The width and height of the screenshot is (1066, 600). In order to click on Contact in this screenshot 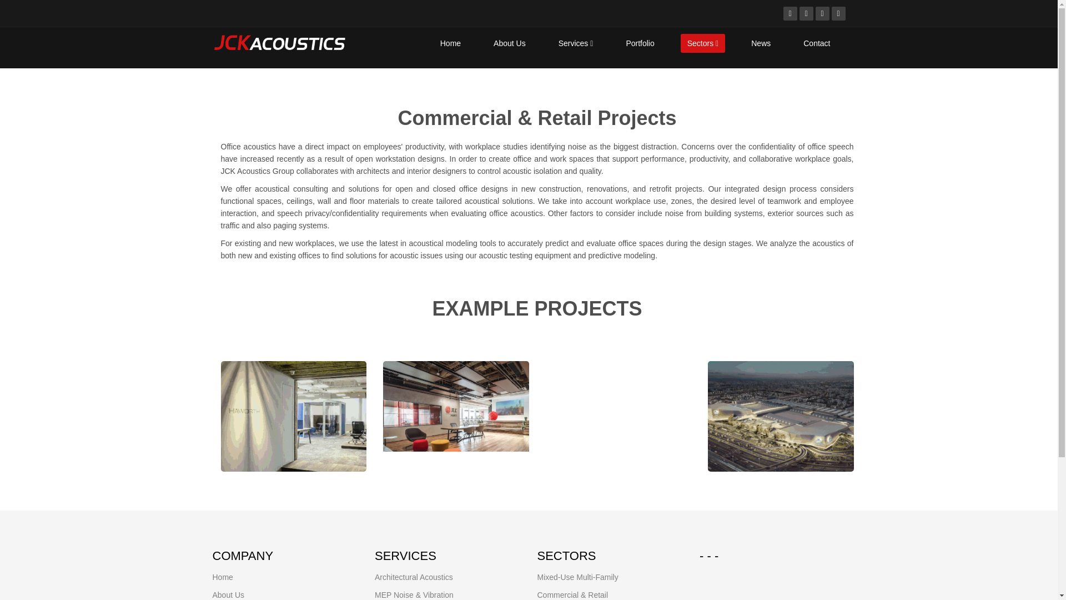, I will do `click(816, 43)`.